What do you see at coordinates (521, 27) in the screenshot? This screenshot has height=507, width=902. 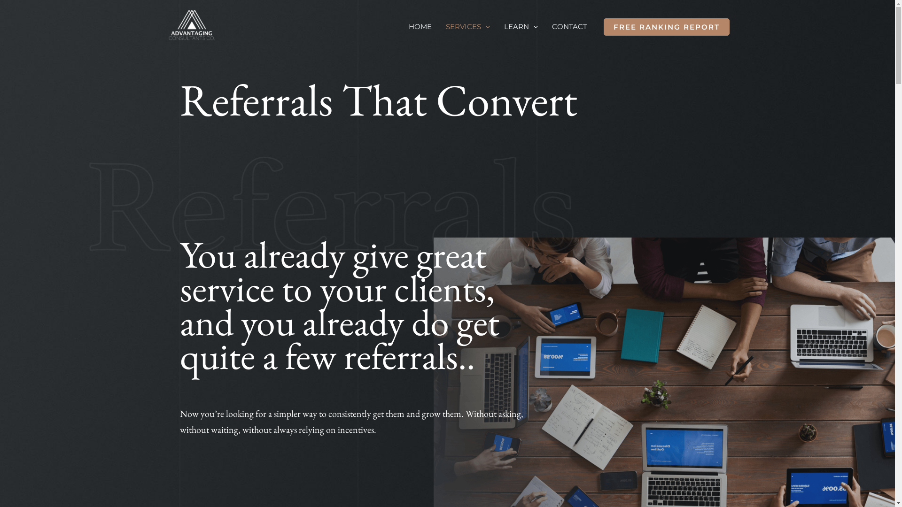 I see `LEARN` at bounding box center [521, 27].